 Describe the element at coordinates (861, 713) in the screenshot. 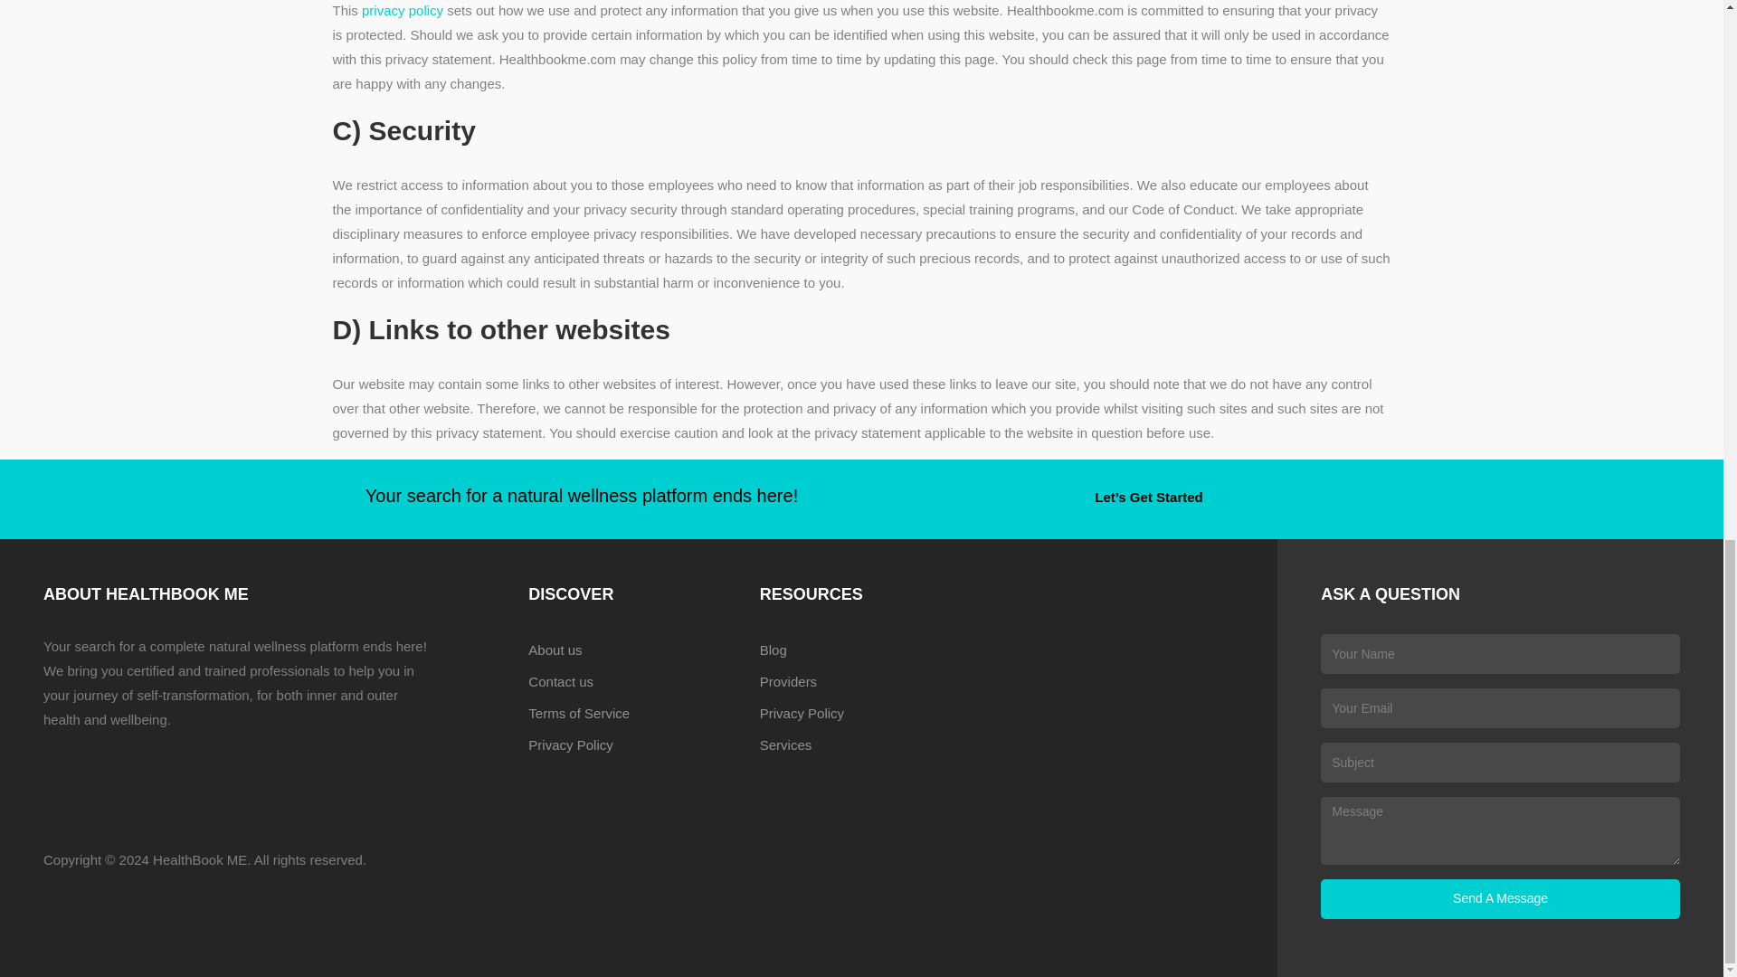

I see `Privacy Policy` at that location.